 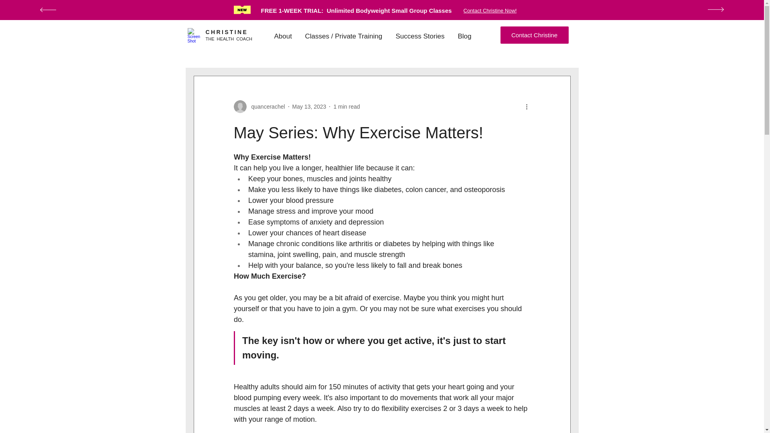 What do you see at coordinates (227, 32) in the screenshot?
I see `CHRISTINE` at bounding box center [227, 32].